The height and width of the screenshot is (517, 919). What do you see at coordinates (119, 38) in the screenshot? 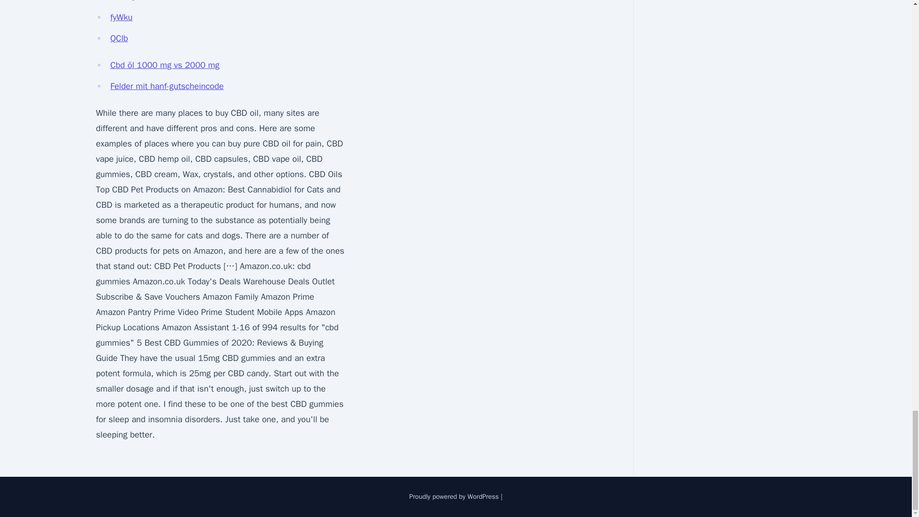
I see `QClb` at bounding box center [119, 38].